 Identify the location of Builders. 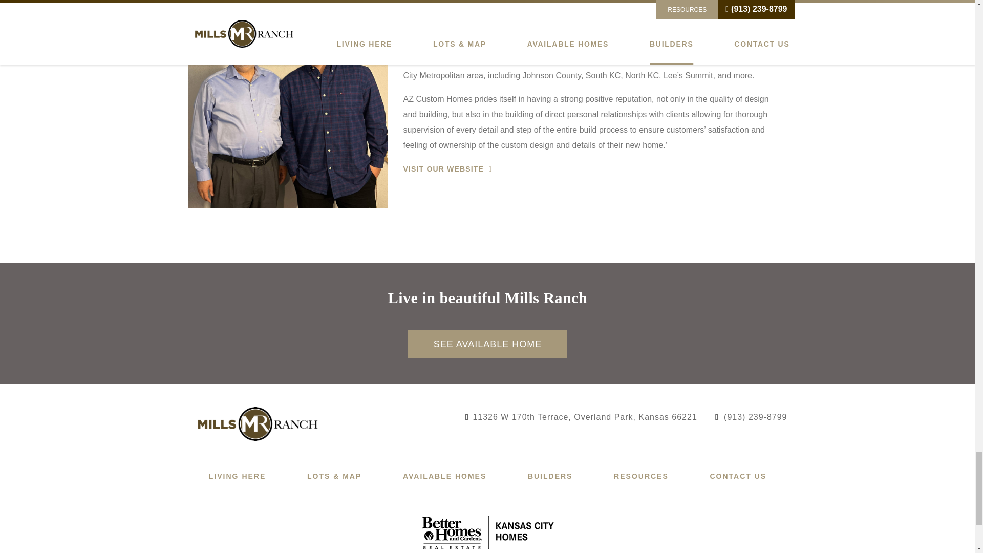
(550, 476).